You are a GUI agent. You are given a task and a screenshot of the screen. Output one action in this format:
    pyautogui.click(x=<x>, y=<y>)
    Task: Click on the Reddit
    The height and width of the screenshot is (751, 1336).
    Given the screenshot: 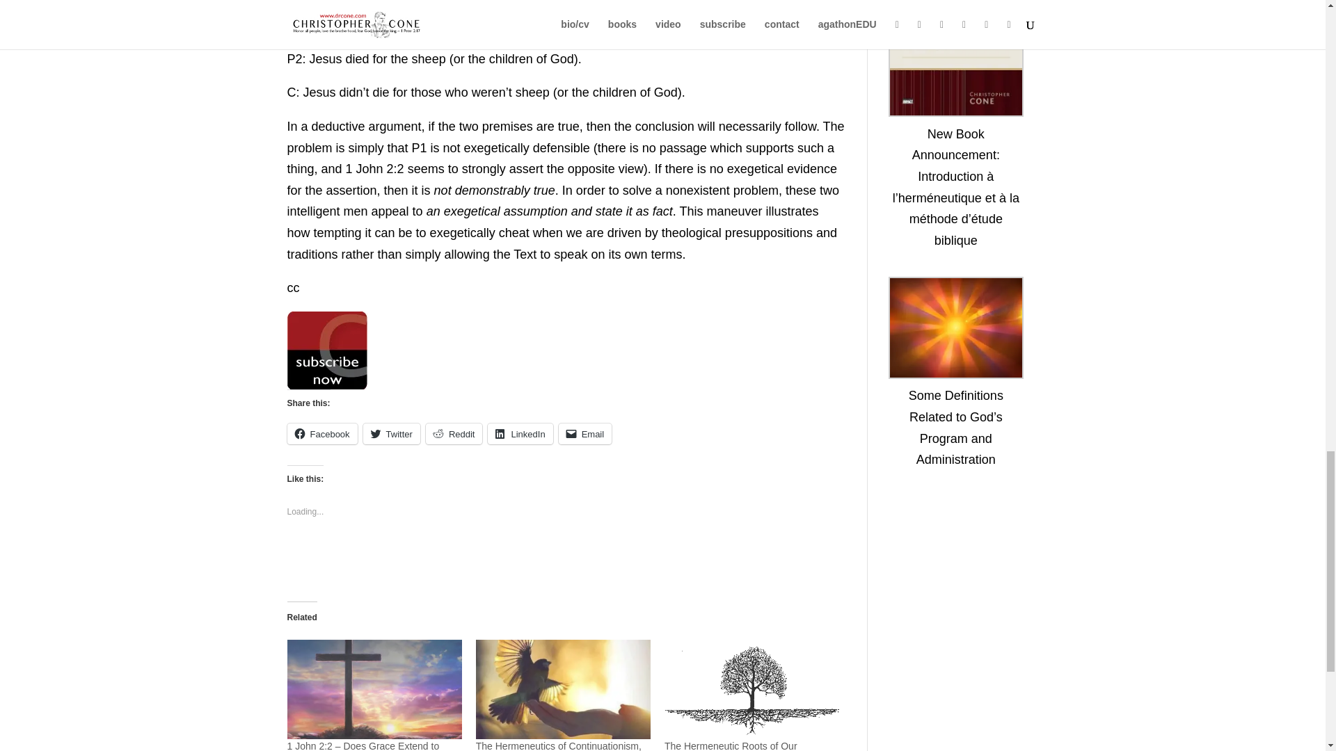 What is the action you would take?
    pyautogui.click(x=454, y=434)
    